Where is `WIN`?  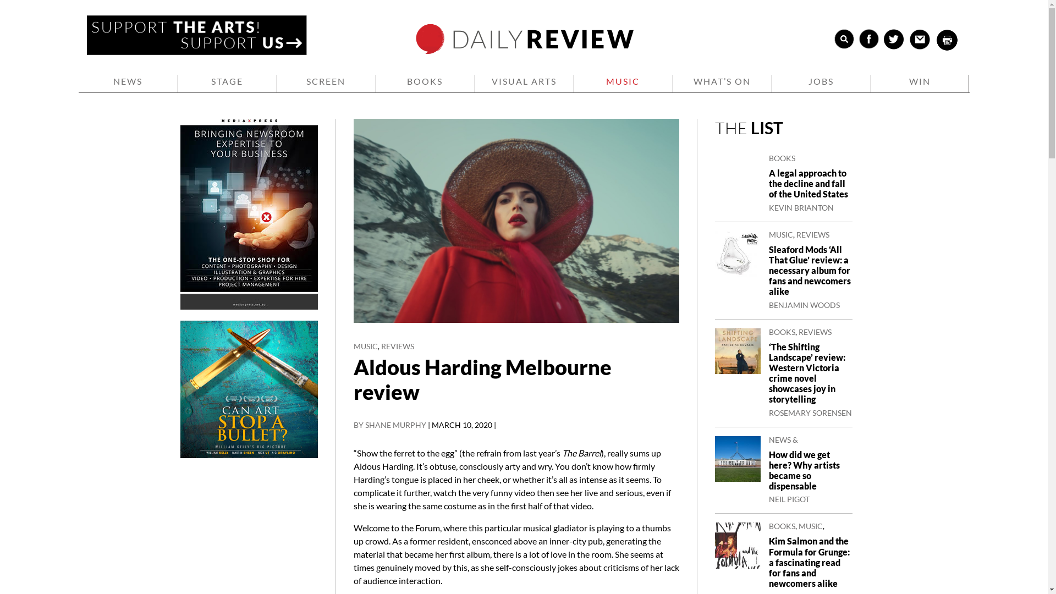 WIN is located at coordinates (920, 84).